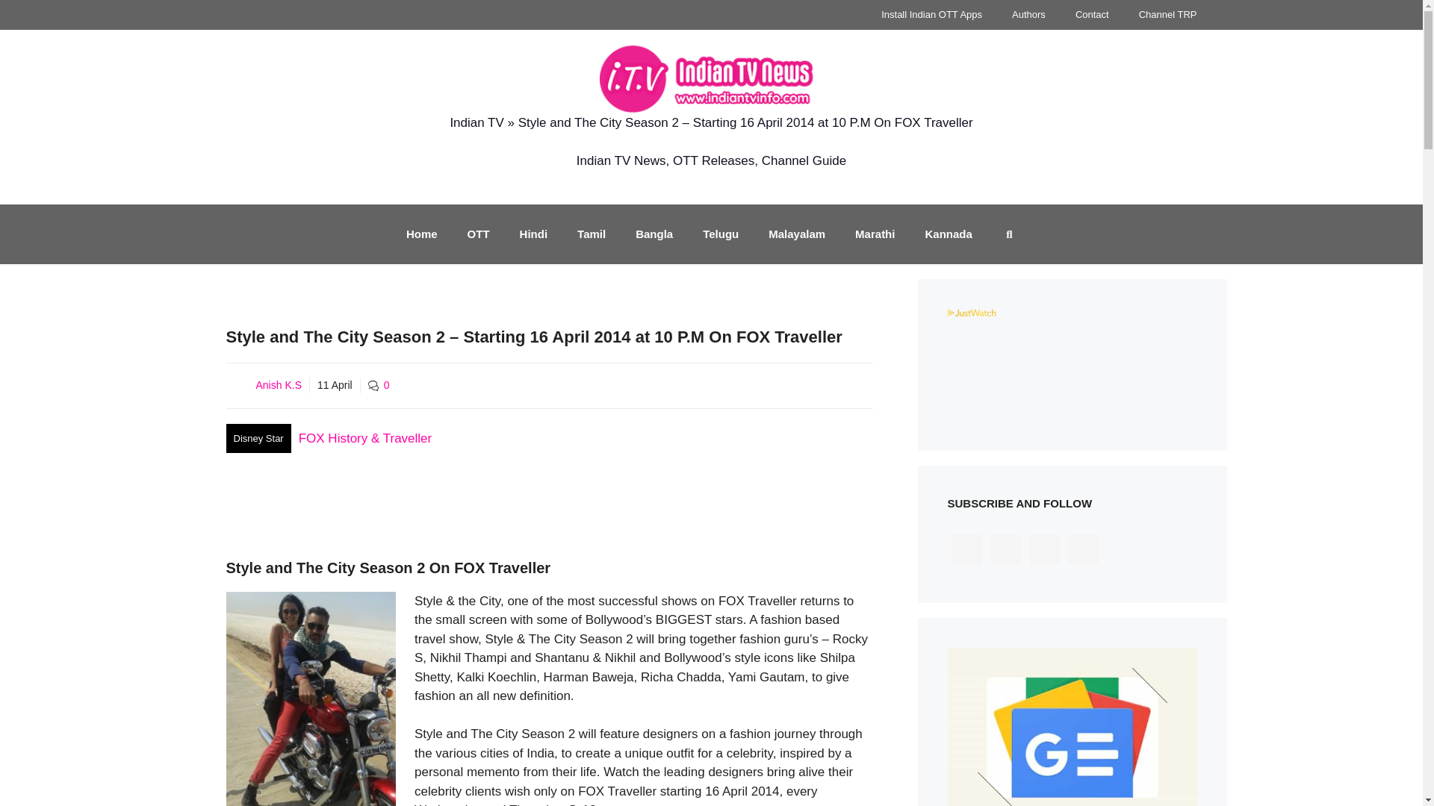  What do you see at coordinates (1092, 15) in the screenshot?
I see `Contact Us` at bounding box center [1092, 15].